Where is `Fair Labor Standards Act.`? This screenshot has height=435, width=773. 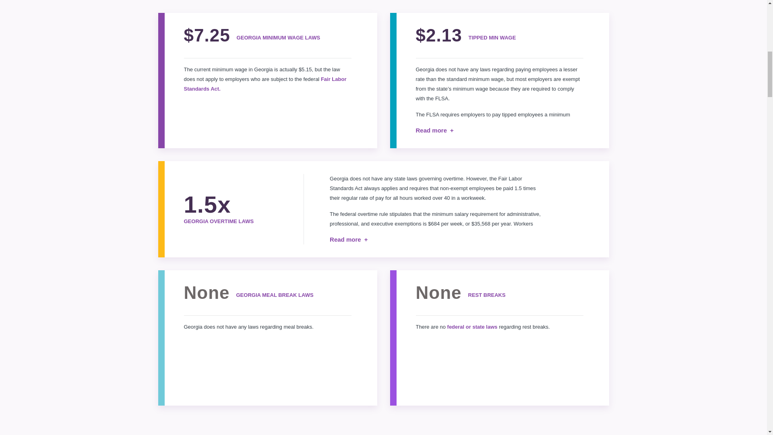
Fair Labor Standards Act. is located at coordinates (265, 84).